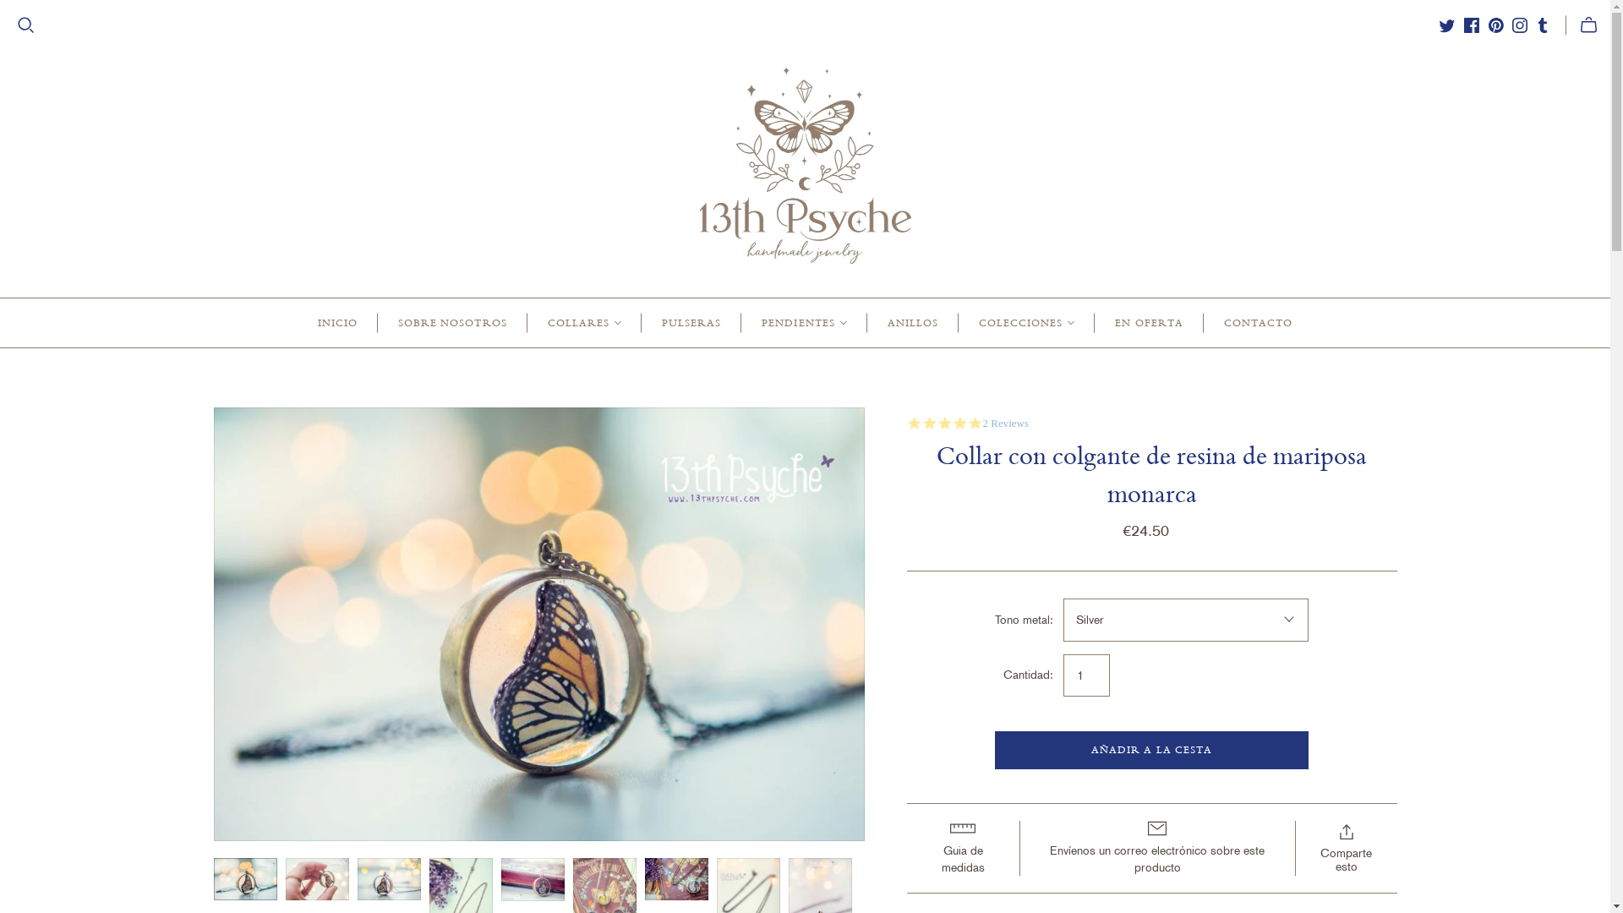 The width and height of the screenshot is (1623, 913). I want to click on CONTACTO, so click(1258, 322).